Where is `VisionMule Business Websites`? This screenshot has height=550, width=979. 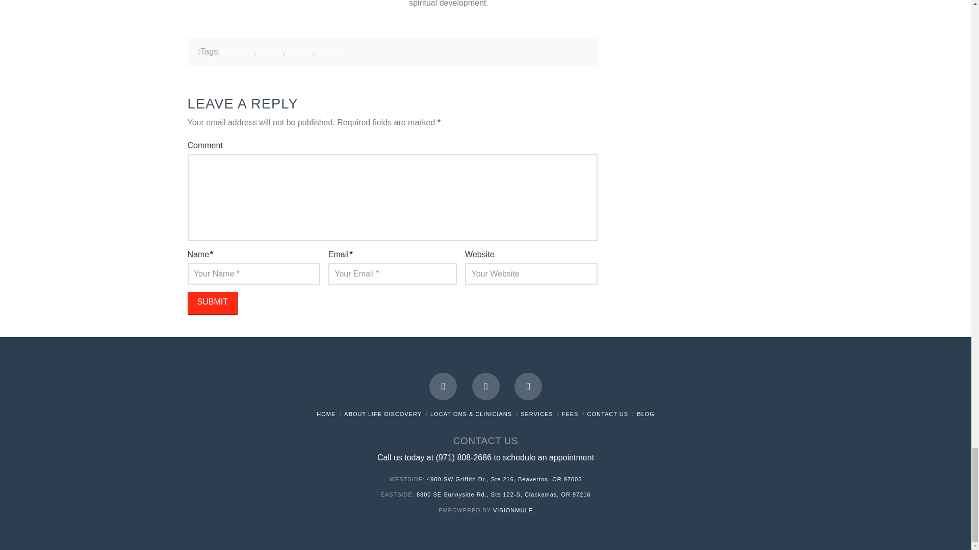 VisionMule Business Websites is located at coordinates (513, 510).